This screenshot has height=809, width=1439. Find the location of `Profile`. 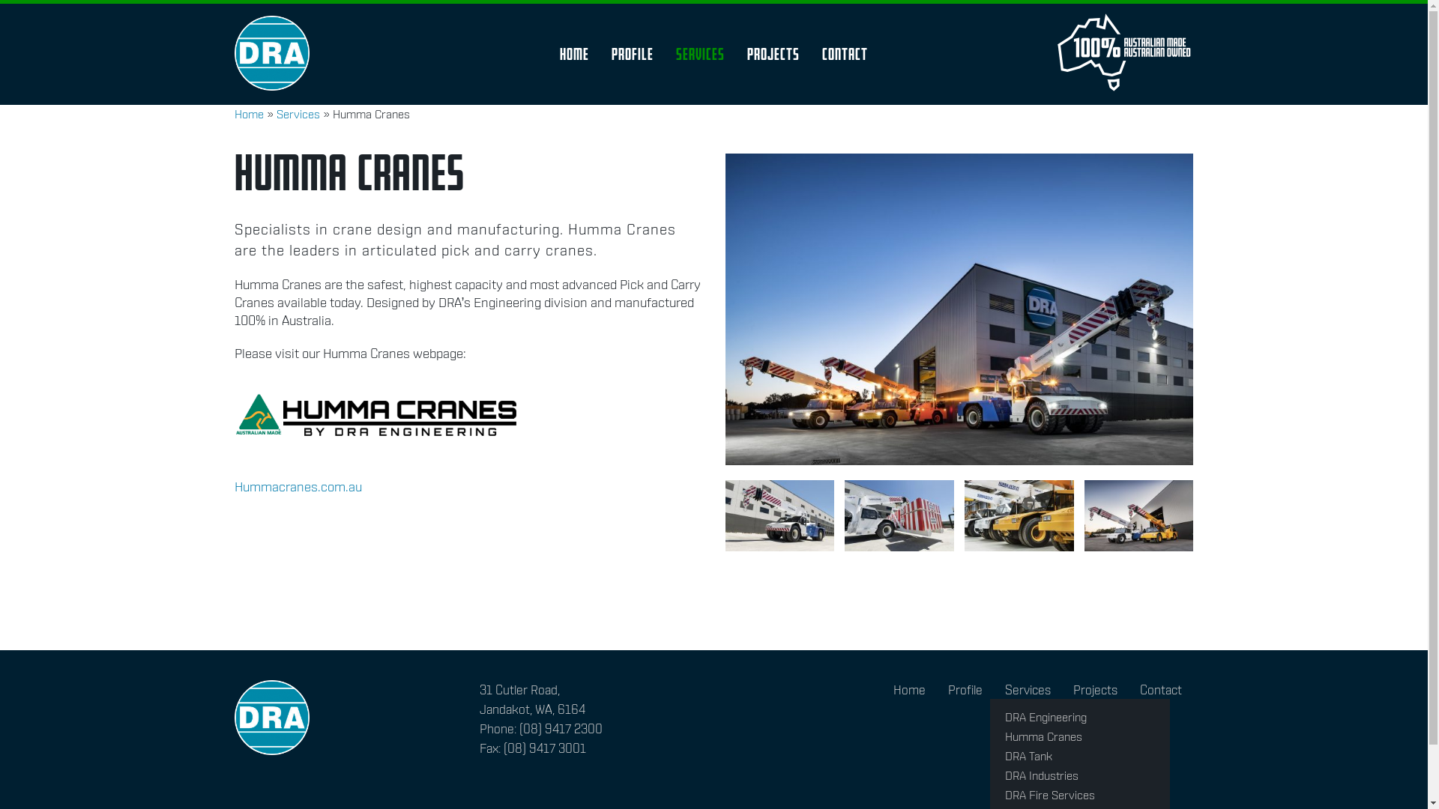

Profile is located at coordinates (965, 690).